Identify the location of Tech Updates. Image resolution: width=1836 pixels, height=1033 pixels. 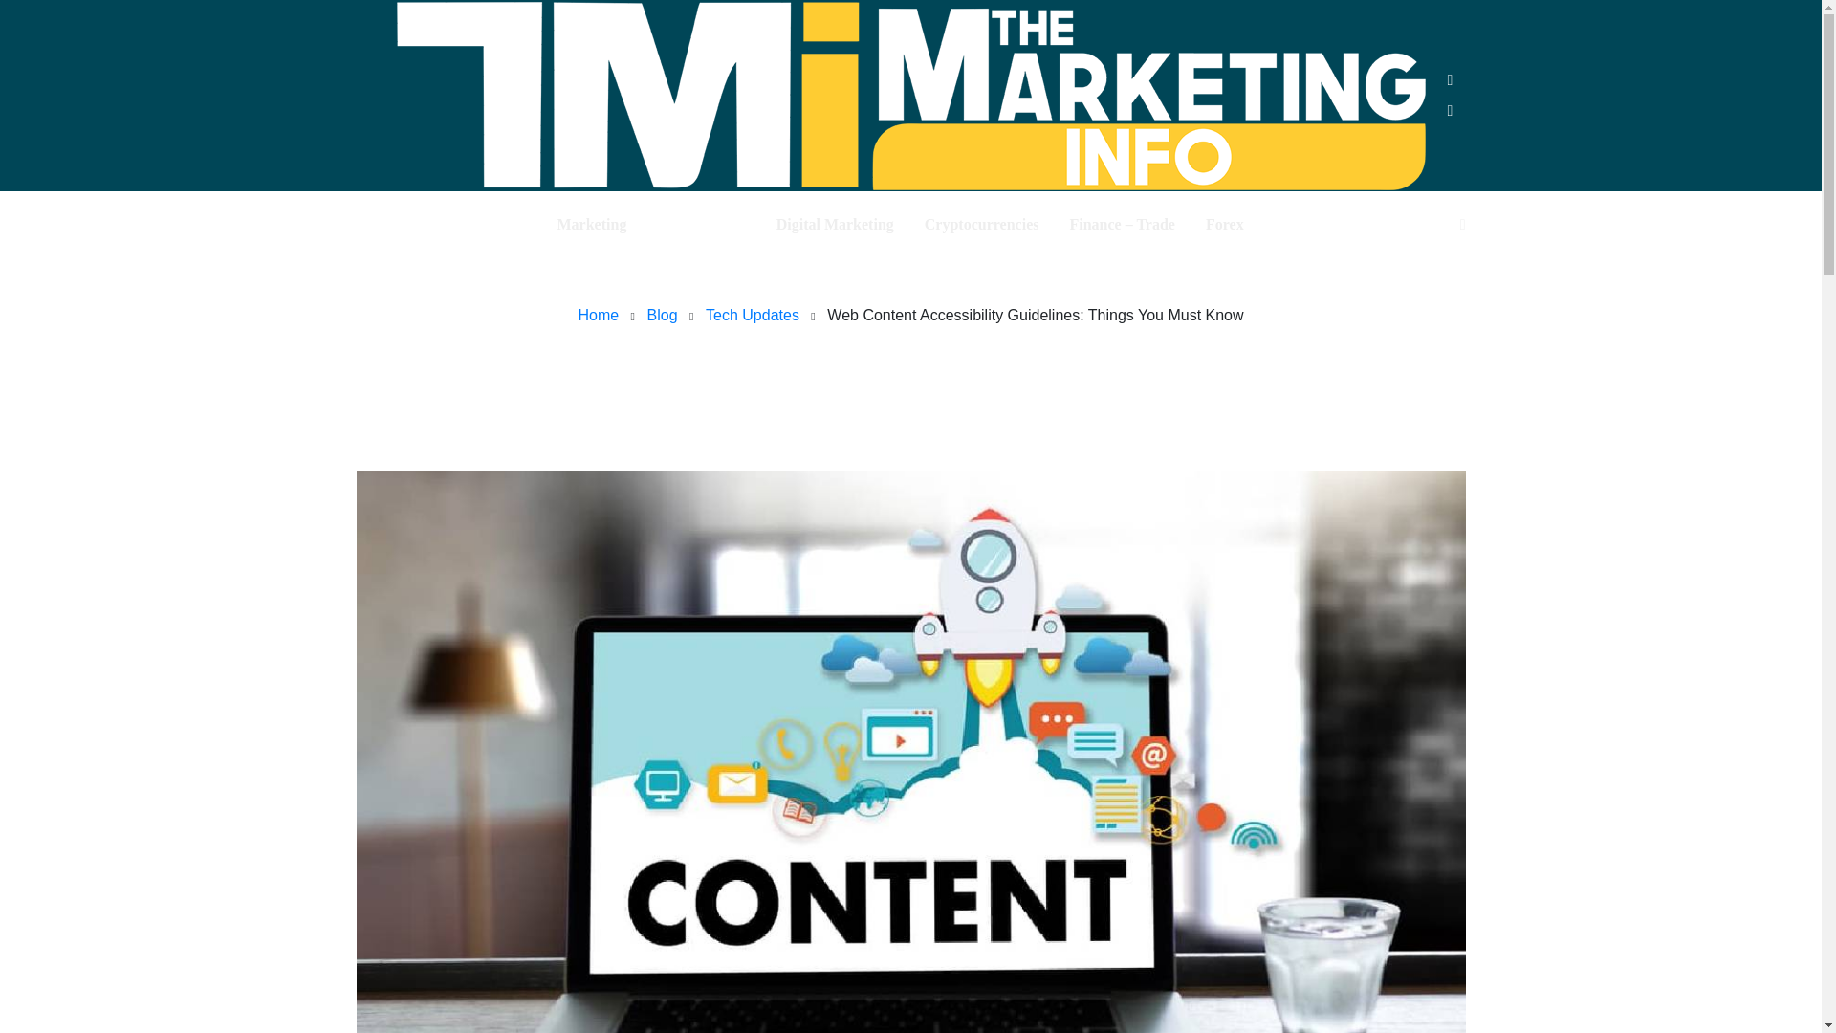
(701, 224).